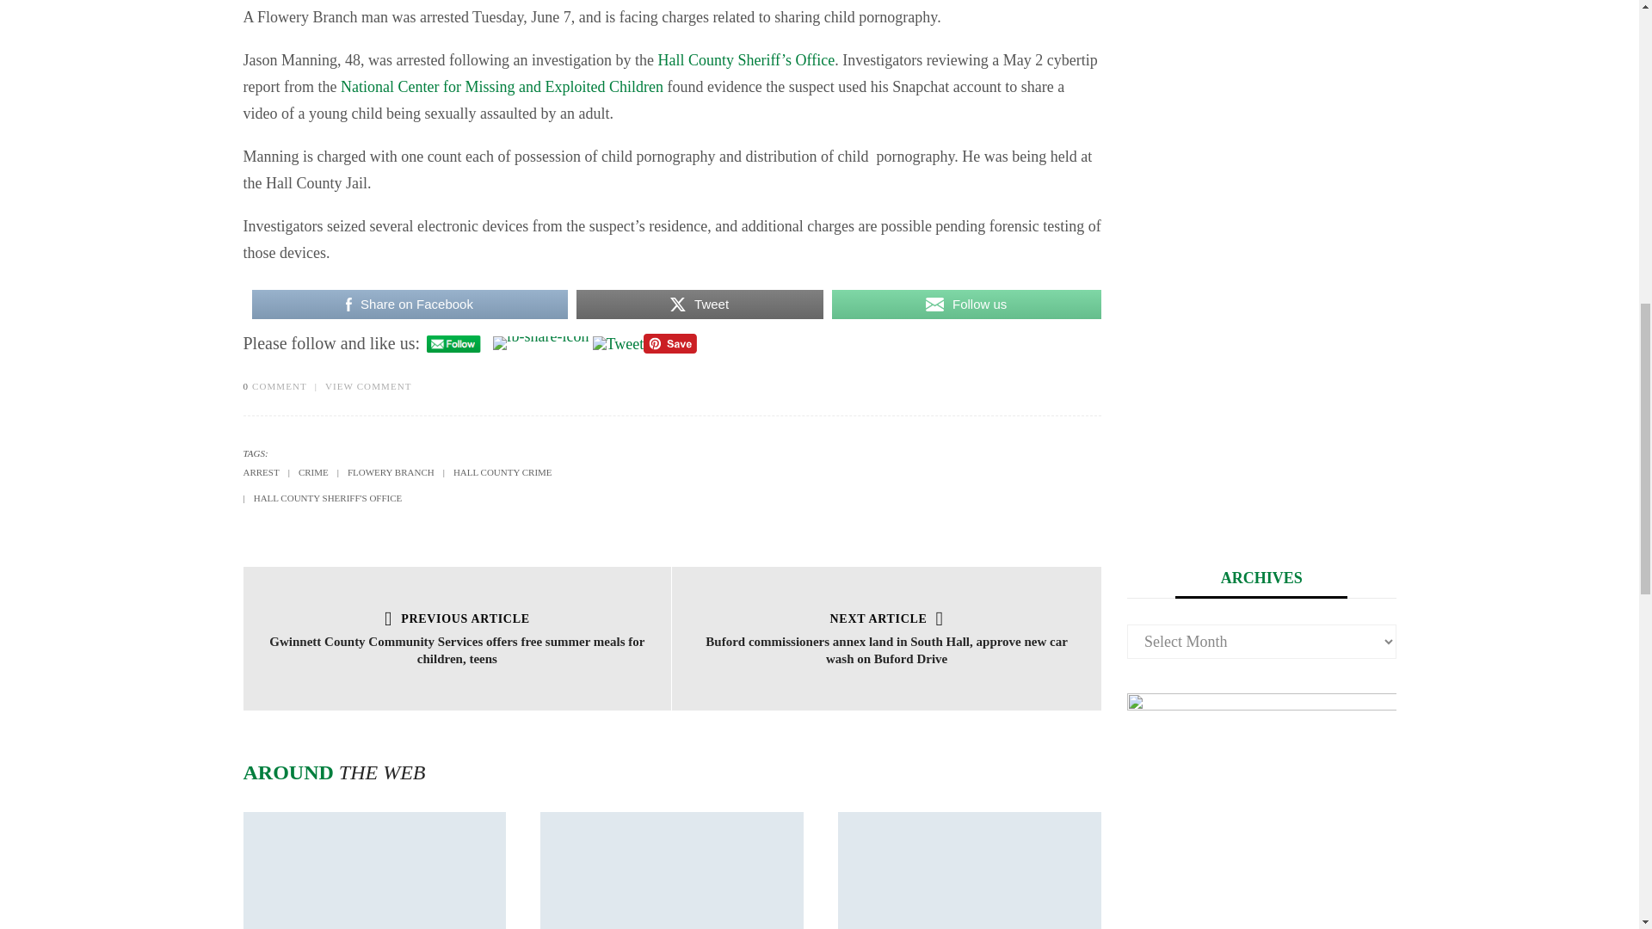 Image resolution: width=1652 pixels, height=929 pixels. I want to click on Follow us, so click(967, 303).